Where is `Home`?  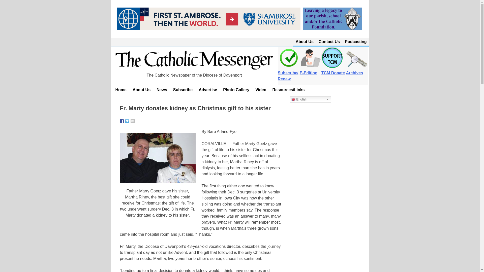
Home is located at coordinates (121, 90).